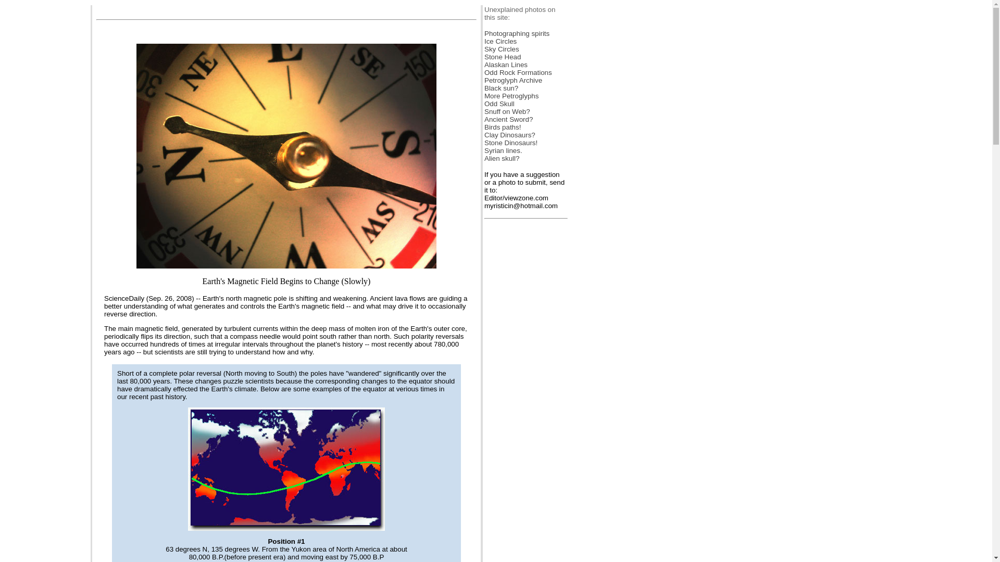  I want to click on Ancient Sword?, so click(508, 119).